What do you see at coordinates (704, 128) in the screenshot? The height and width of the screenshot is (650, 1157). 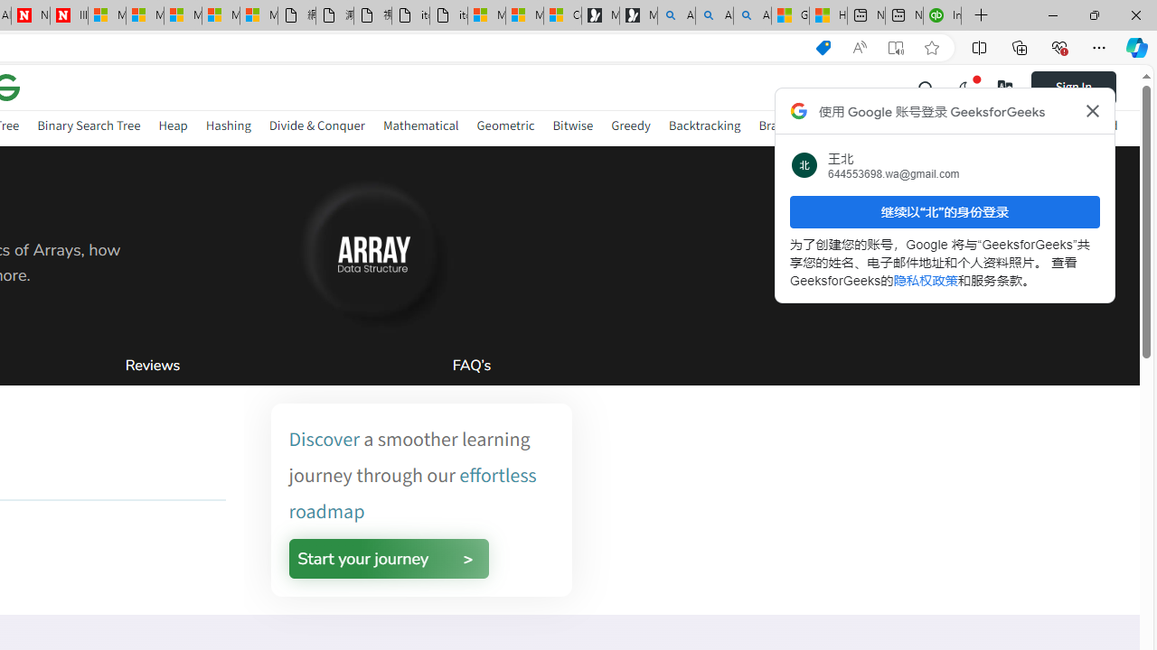 I see `Backtracking` at bounding box center [704, 128].